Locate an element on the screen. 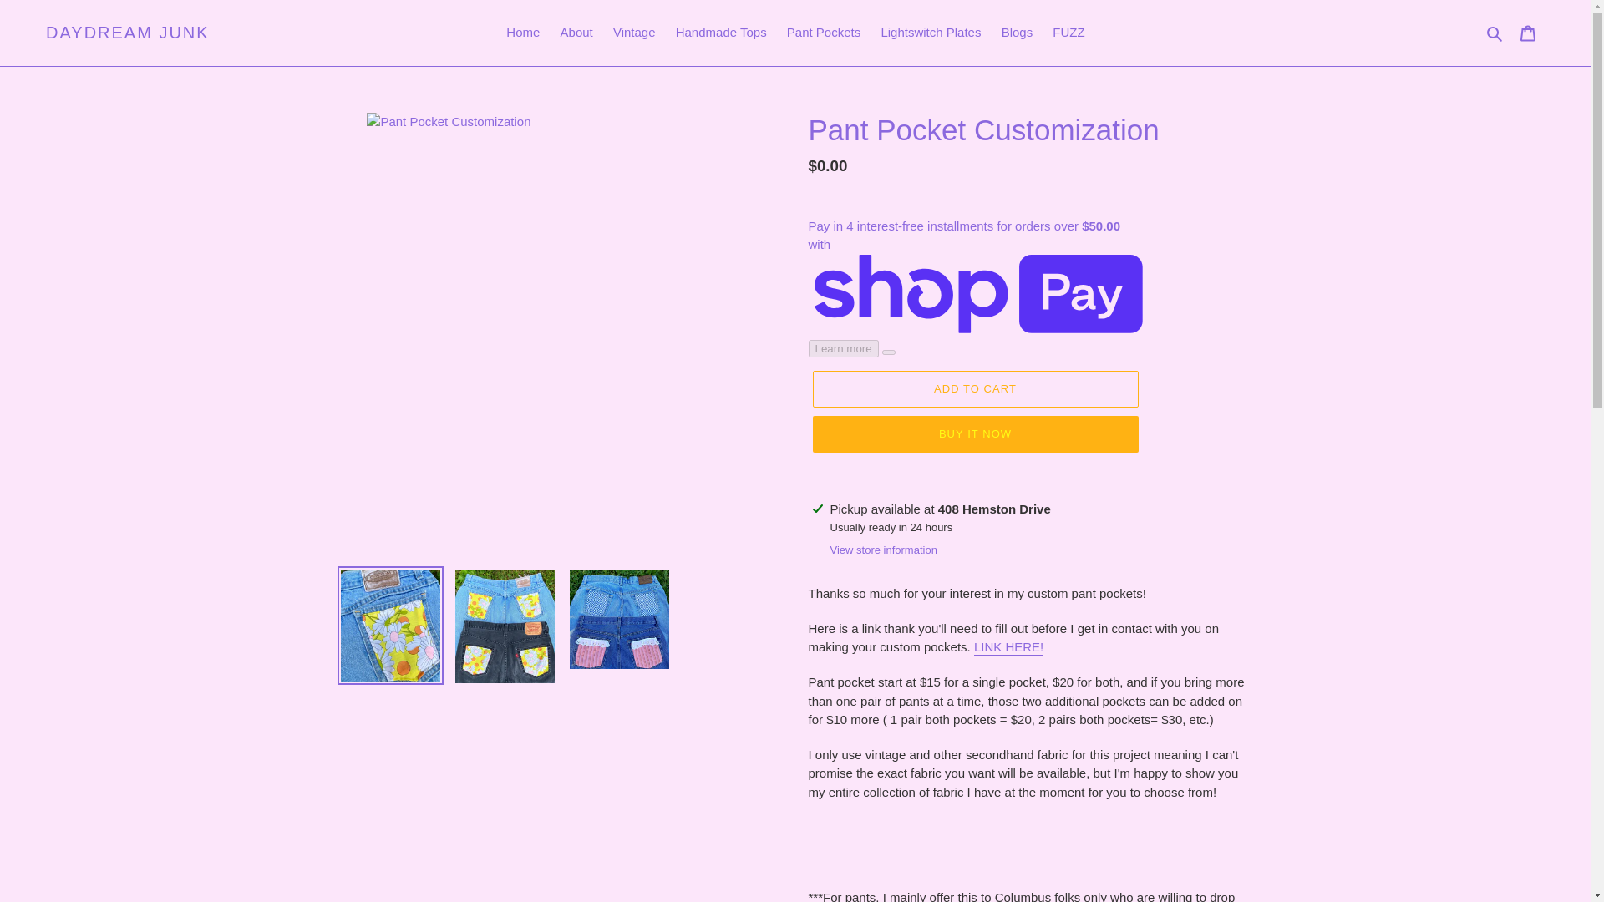 Image resolution: width=1604 pixels, height=902 pixels. Lightswitch Plates is located at coordinates (931, 33).